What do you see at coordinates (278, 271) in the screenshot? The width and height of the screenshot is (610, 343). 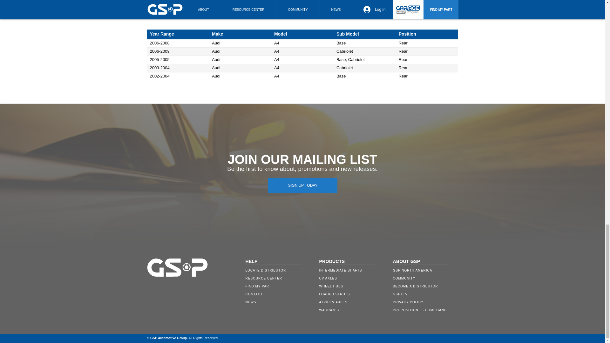 I see `LOCATE DISTRIBUTOR` at bounding box center [278, 271].